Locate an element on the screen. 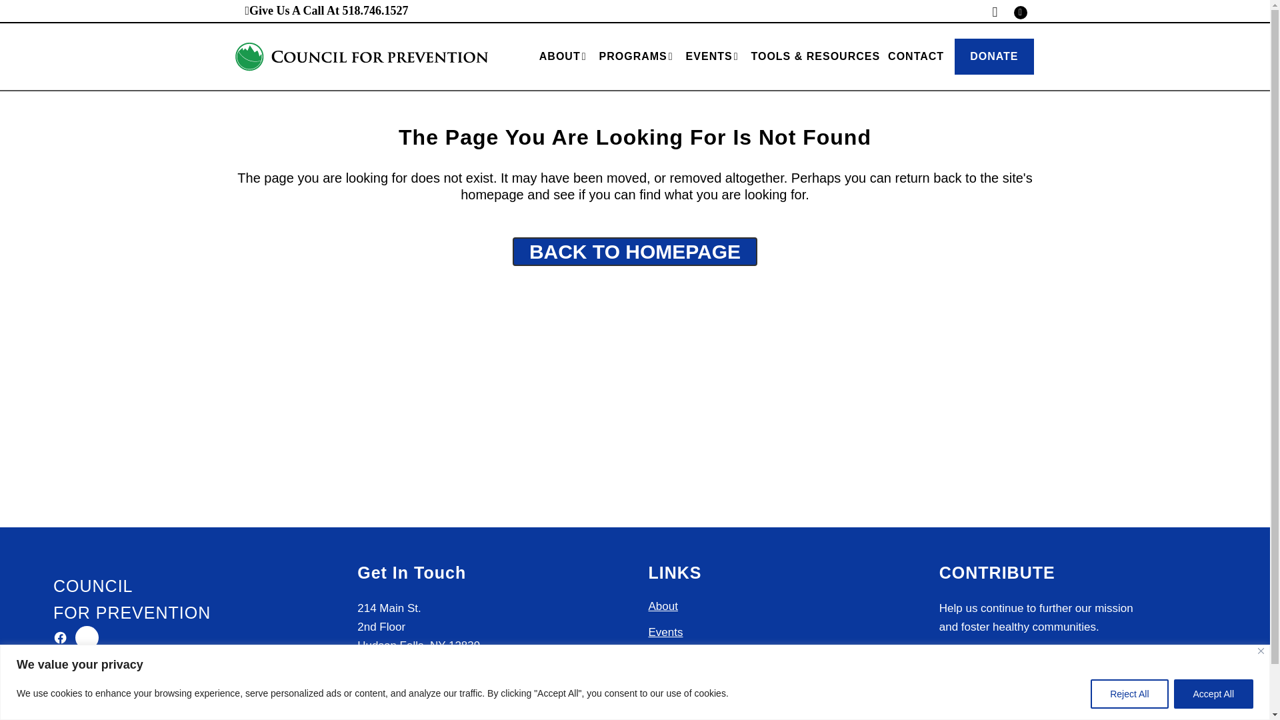  ABOUT is located at coordinates (565, 56).